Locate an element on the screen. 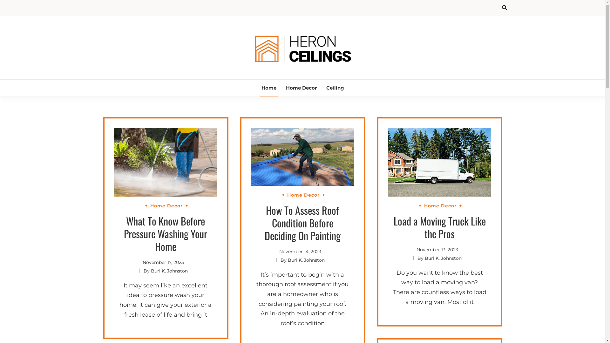 This screenshot has height=343, width=610. Burl K. Johnston is located at coordinates (306, 260).